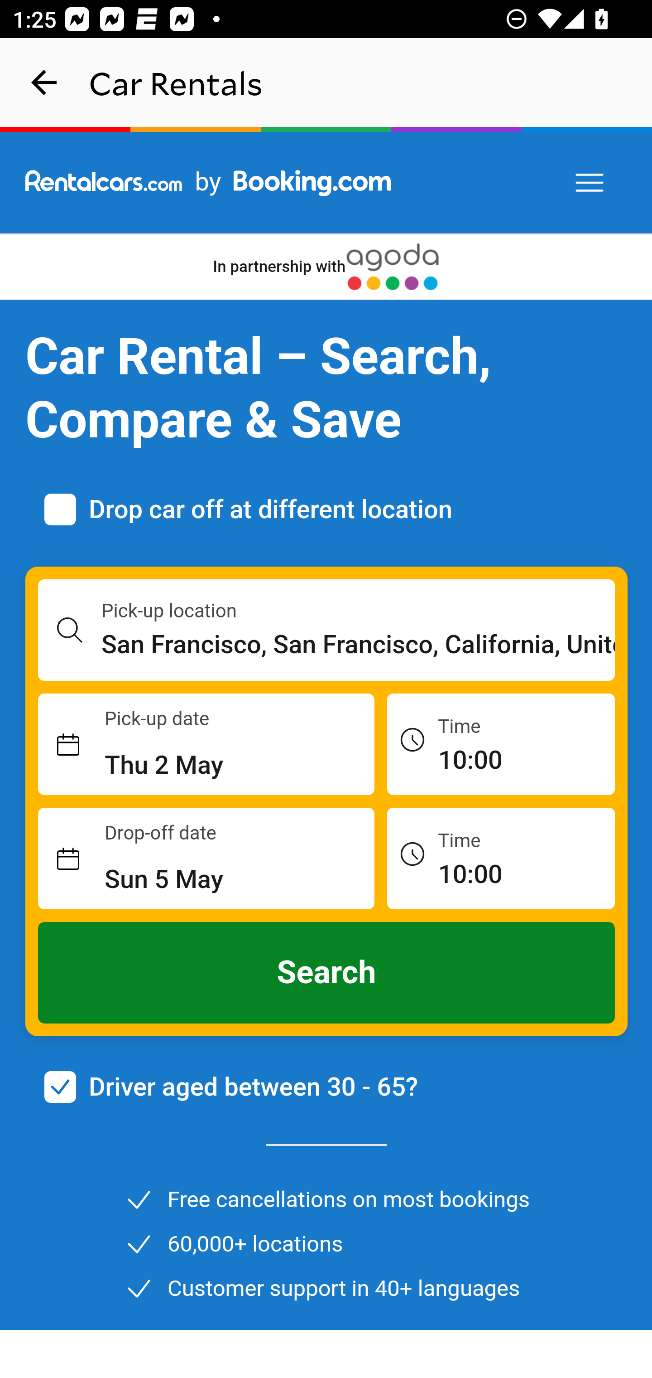  What do you see at coordinates (327, 973) in the screenshot?
I see `Search` at bounding box center [327, 973].